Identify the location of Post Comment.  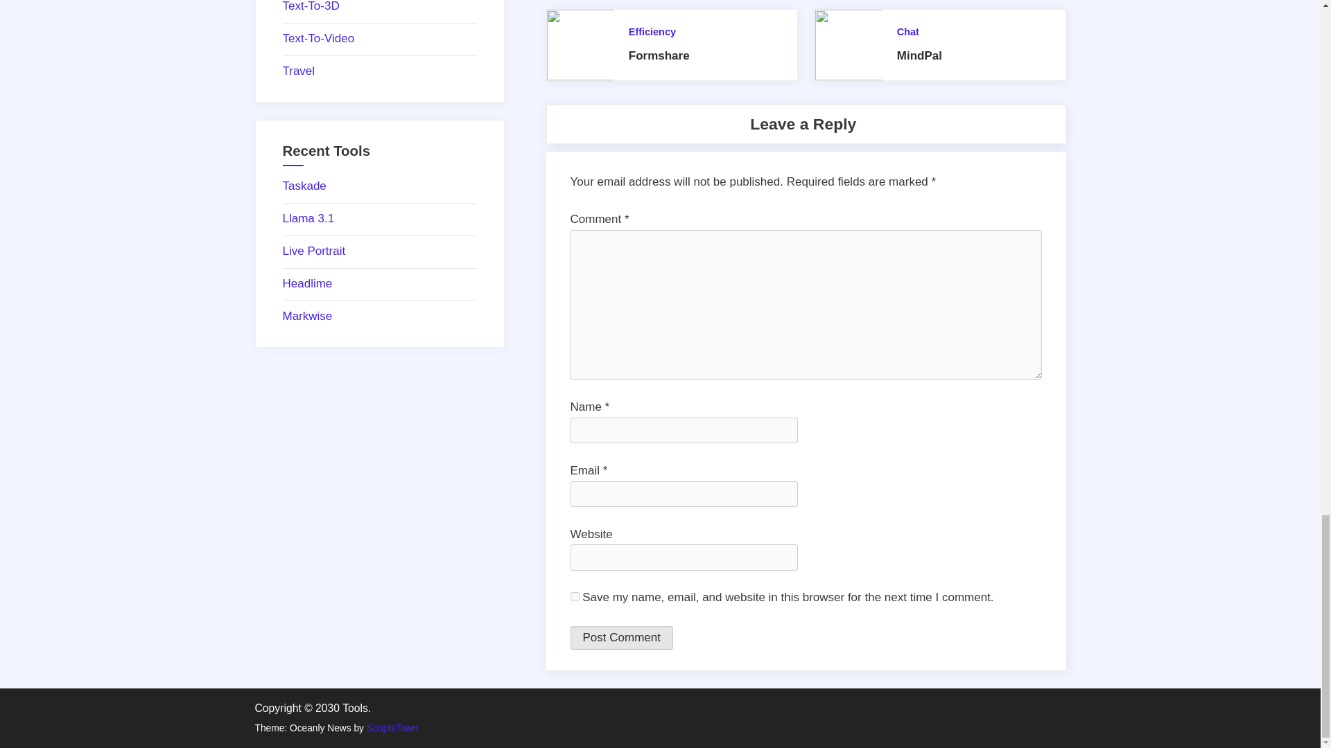
(620, 637).